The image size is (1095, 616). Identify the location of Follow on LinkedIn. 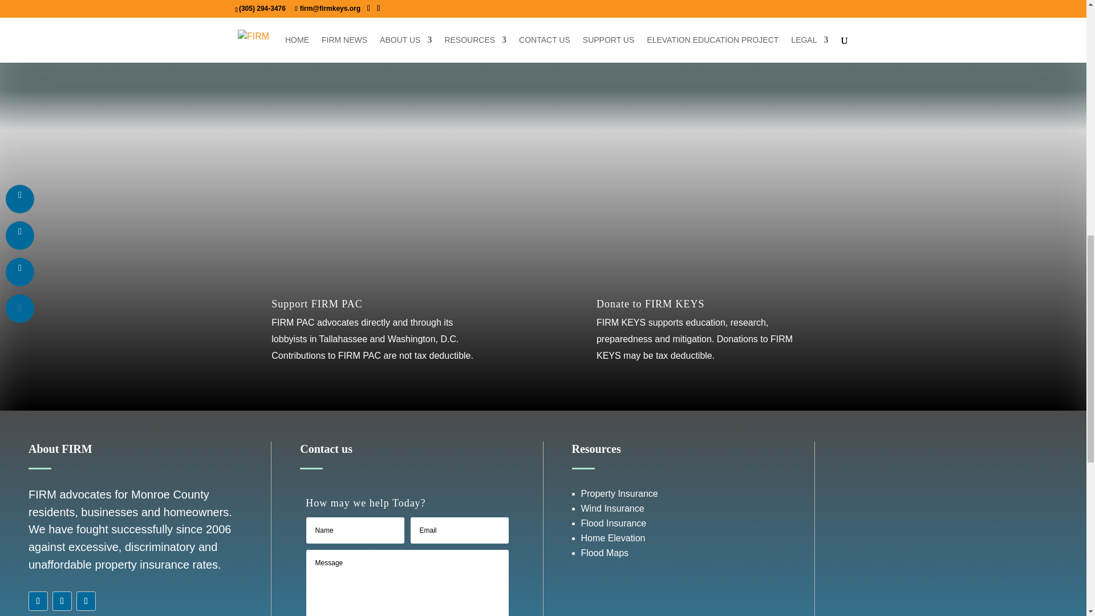
(86, 601).